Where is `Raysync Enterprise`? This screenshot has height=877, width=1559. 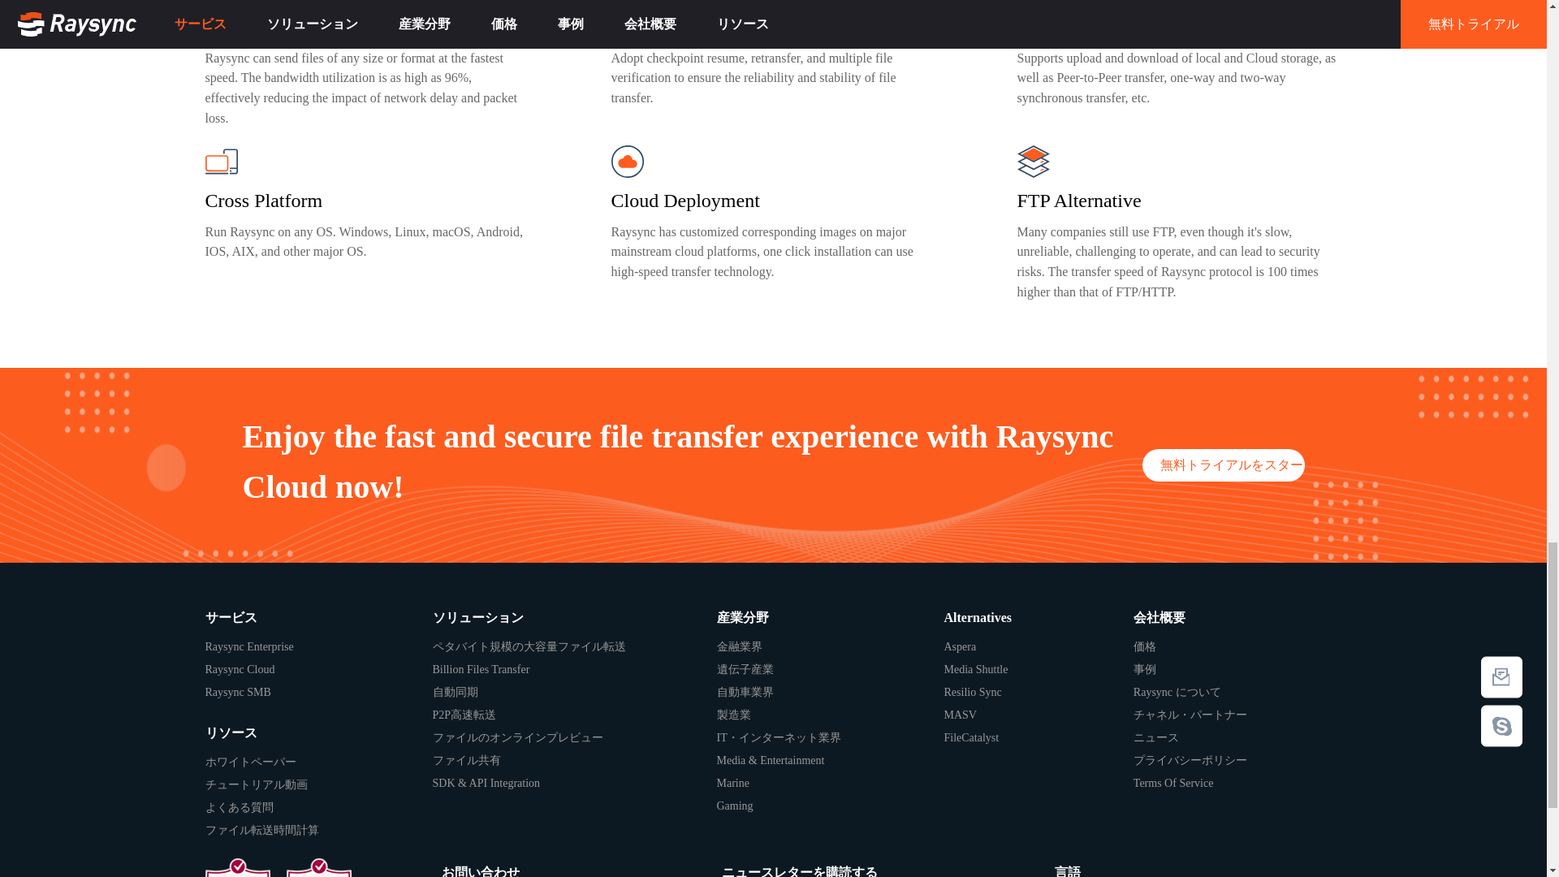 Raysync Enterprise is located at coordinates (317, 647).